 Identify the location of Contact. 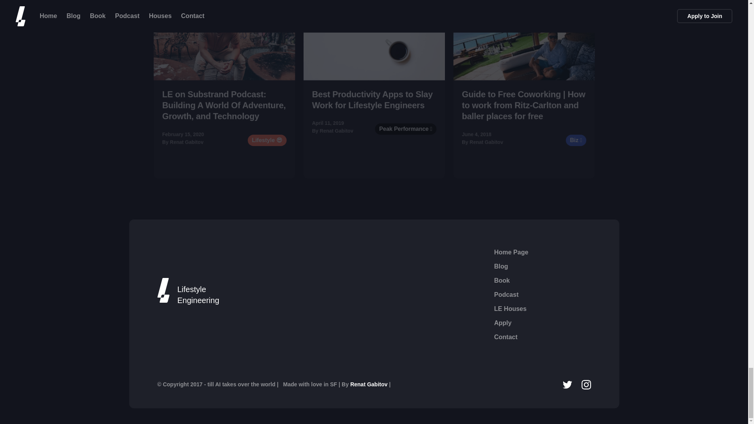
(505, 337).